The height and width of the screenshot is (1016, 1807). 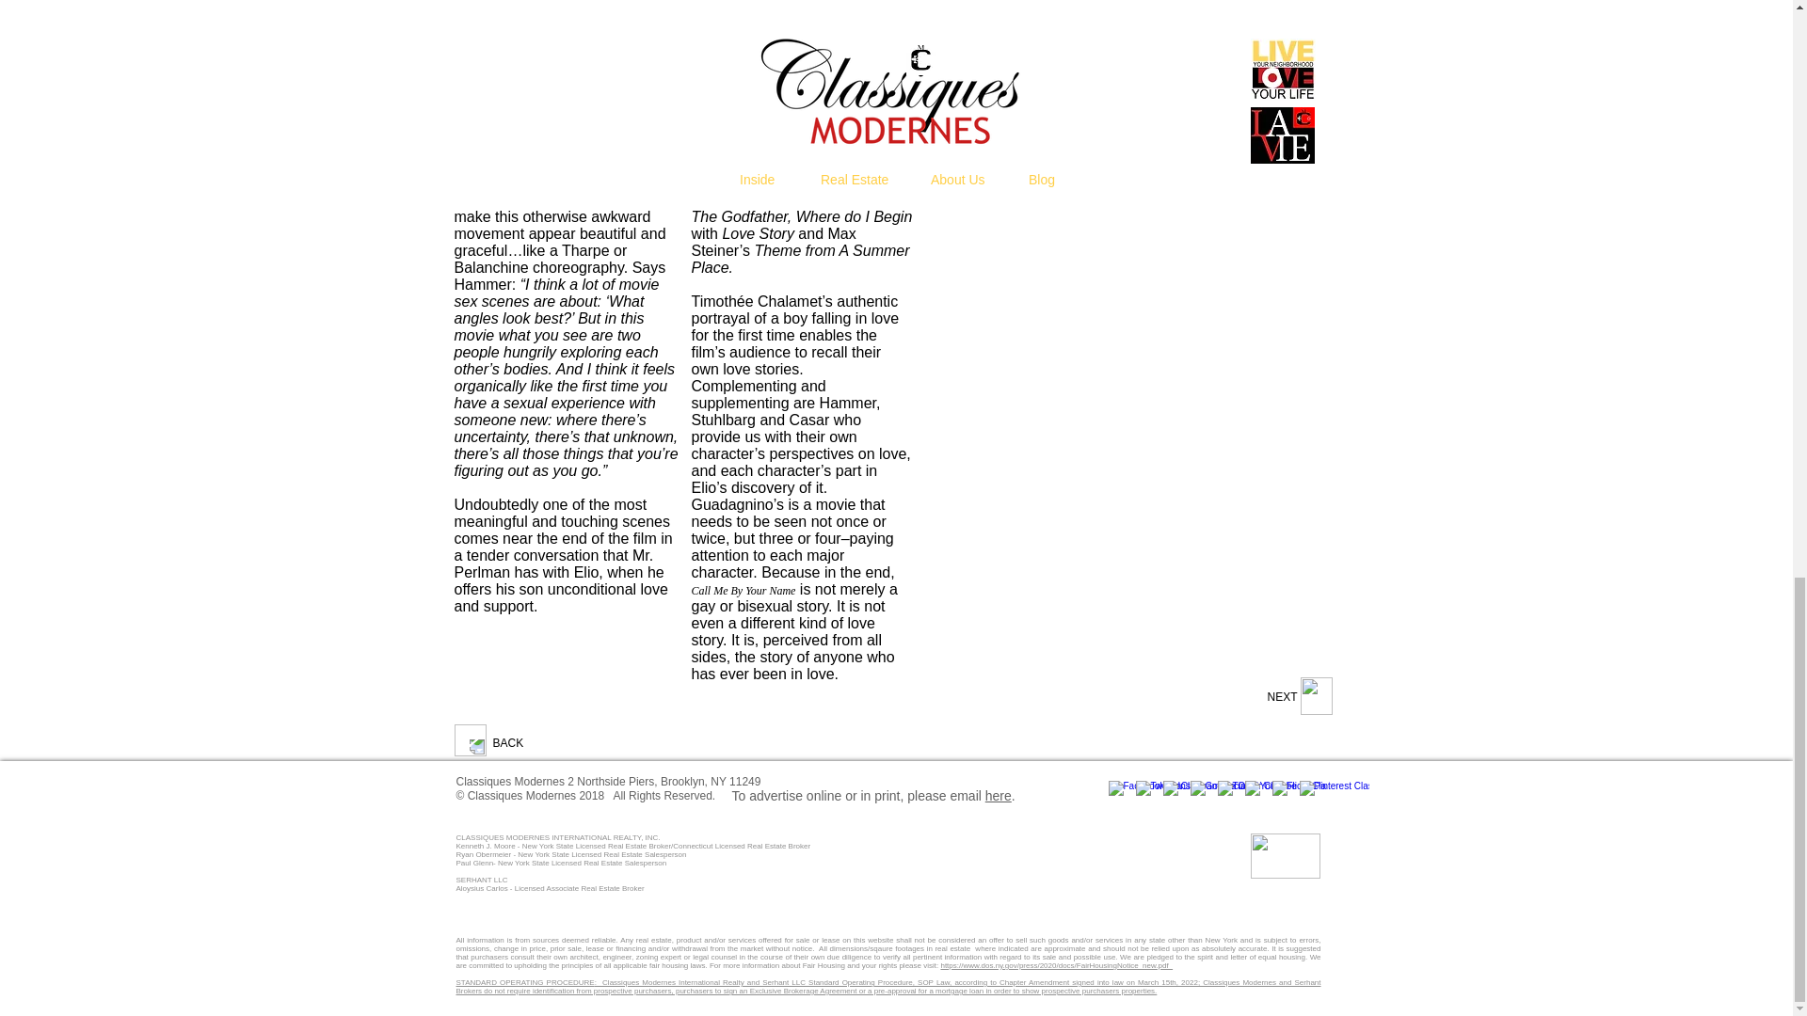 What do you see at coordinates (998, 796) in the screenshot?
I see `here` at bounding box center [998, 796].